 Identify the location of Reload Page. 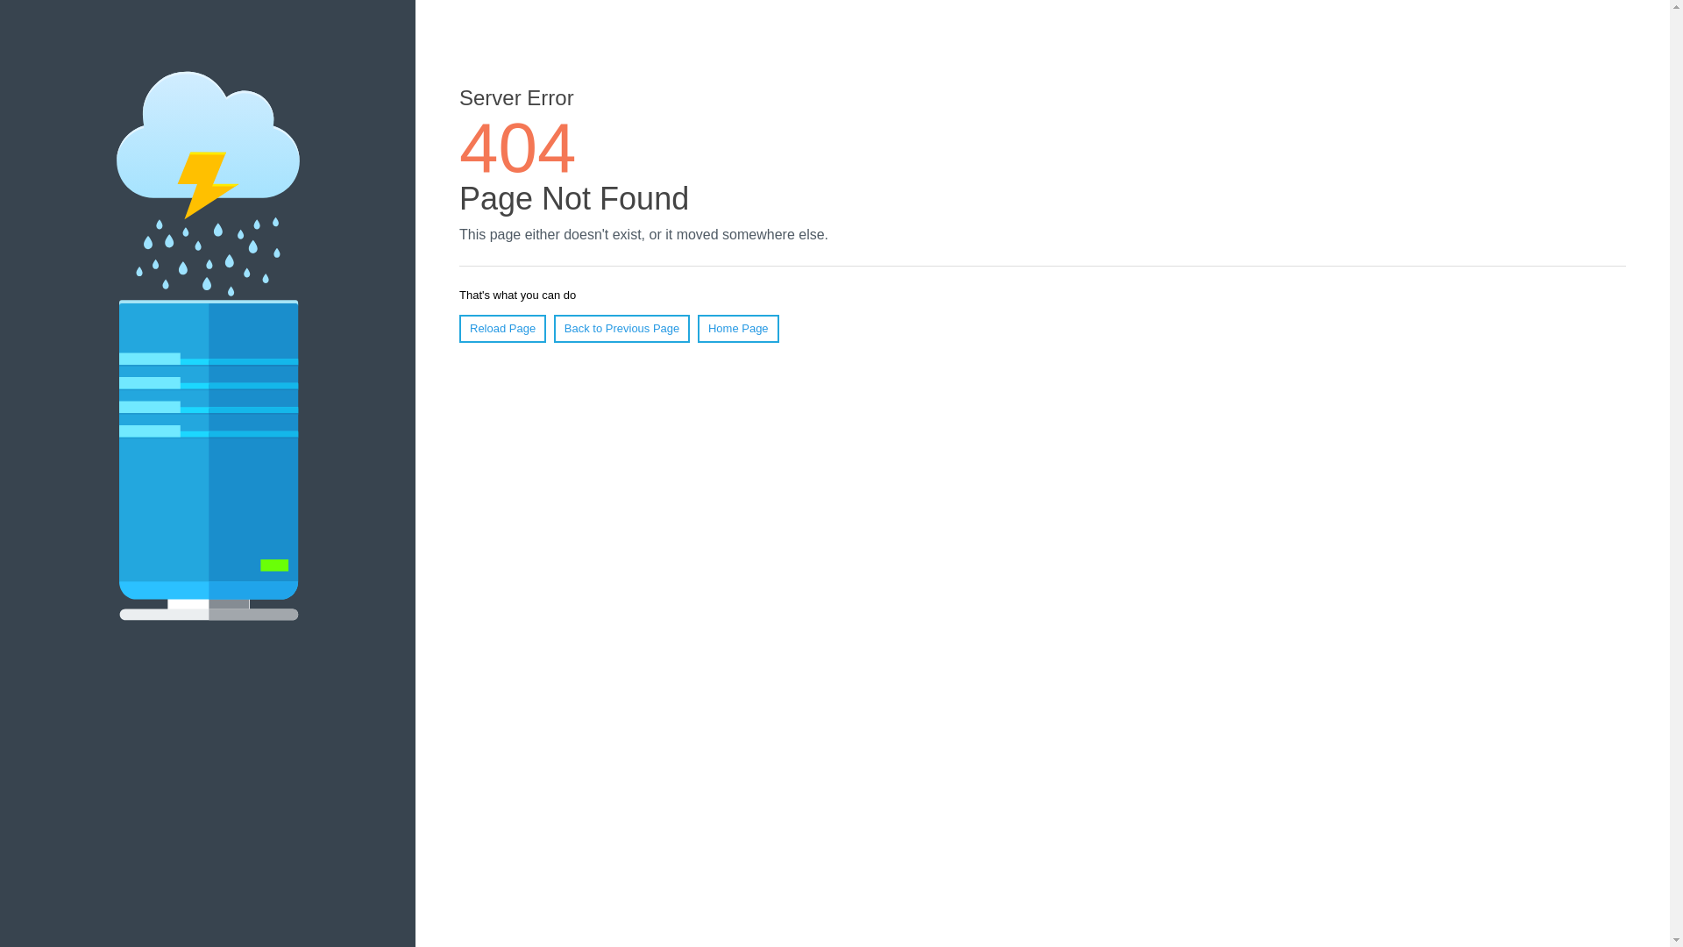
(503, 329).